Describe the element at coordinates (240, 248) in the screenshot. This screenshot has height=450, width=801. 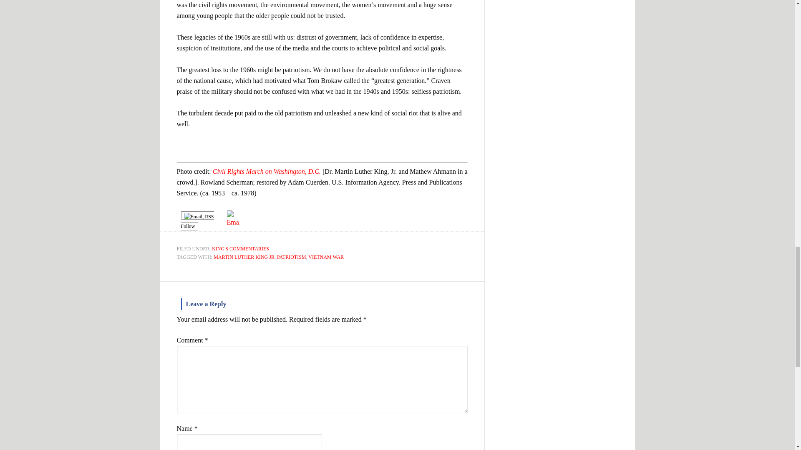
I see `KING'S COMMENTARIES` at that location.